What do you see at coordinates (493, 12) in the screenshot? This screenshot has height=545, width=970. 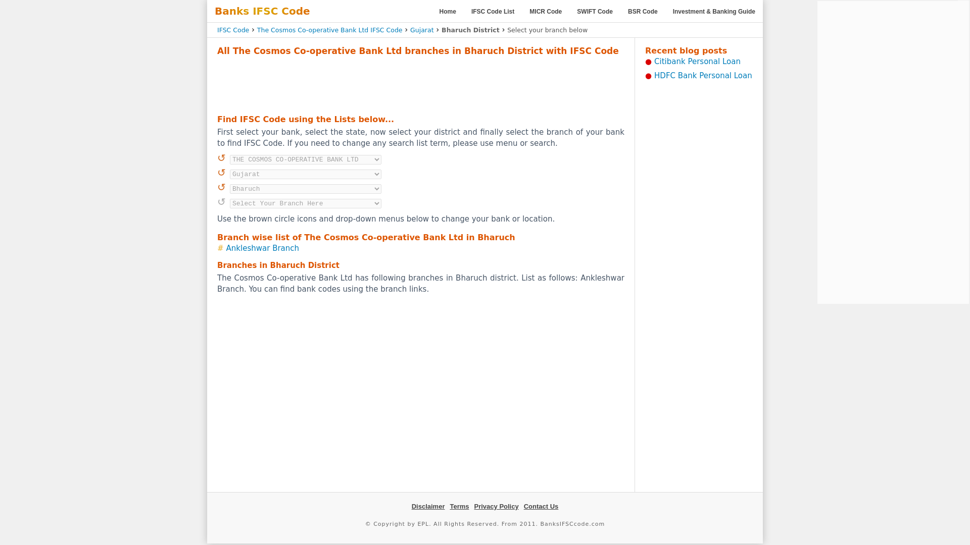 I see `List of all NEFT enabled banks in India` at bounding box center [493, 12].